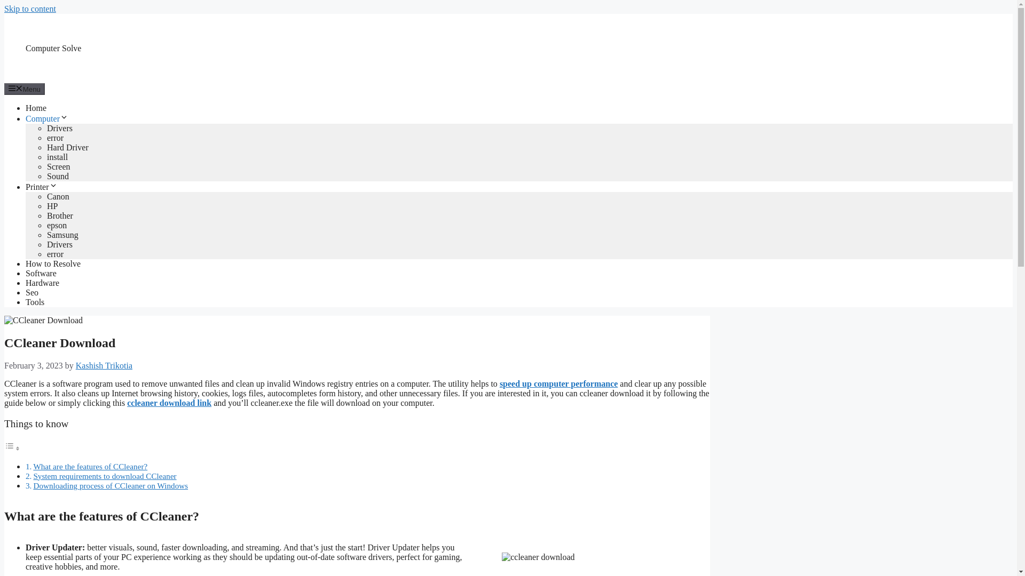 The image size is (1025, 576). What do you see at coordinates (41, 273) in the screenshot?
I see `Software` at bounding box center [41, 273].